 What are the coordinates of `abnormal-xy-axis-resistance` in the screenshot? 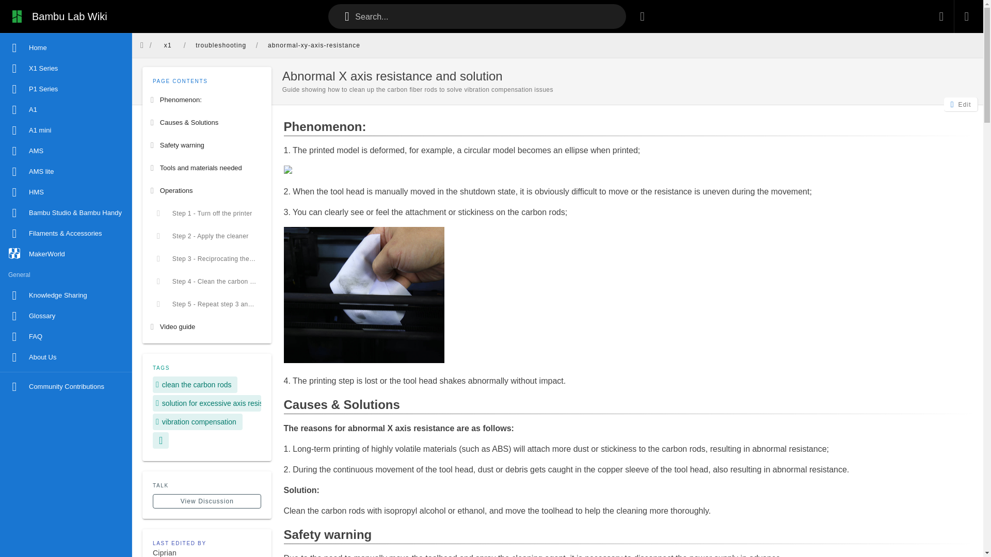 It's located at (314, 45).